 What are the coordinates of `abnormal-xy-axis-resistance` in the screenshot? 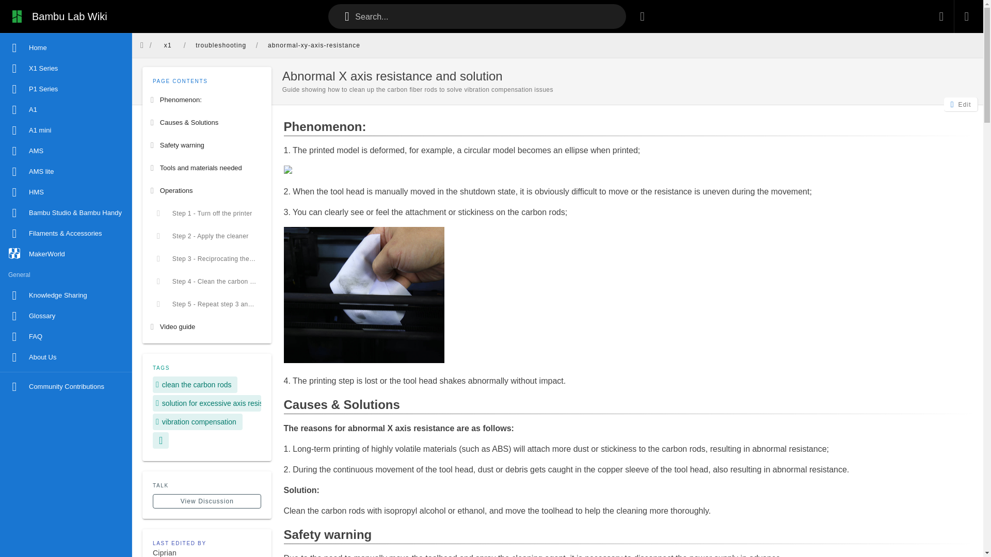 It's located at (314, 45).